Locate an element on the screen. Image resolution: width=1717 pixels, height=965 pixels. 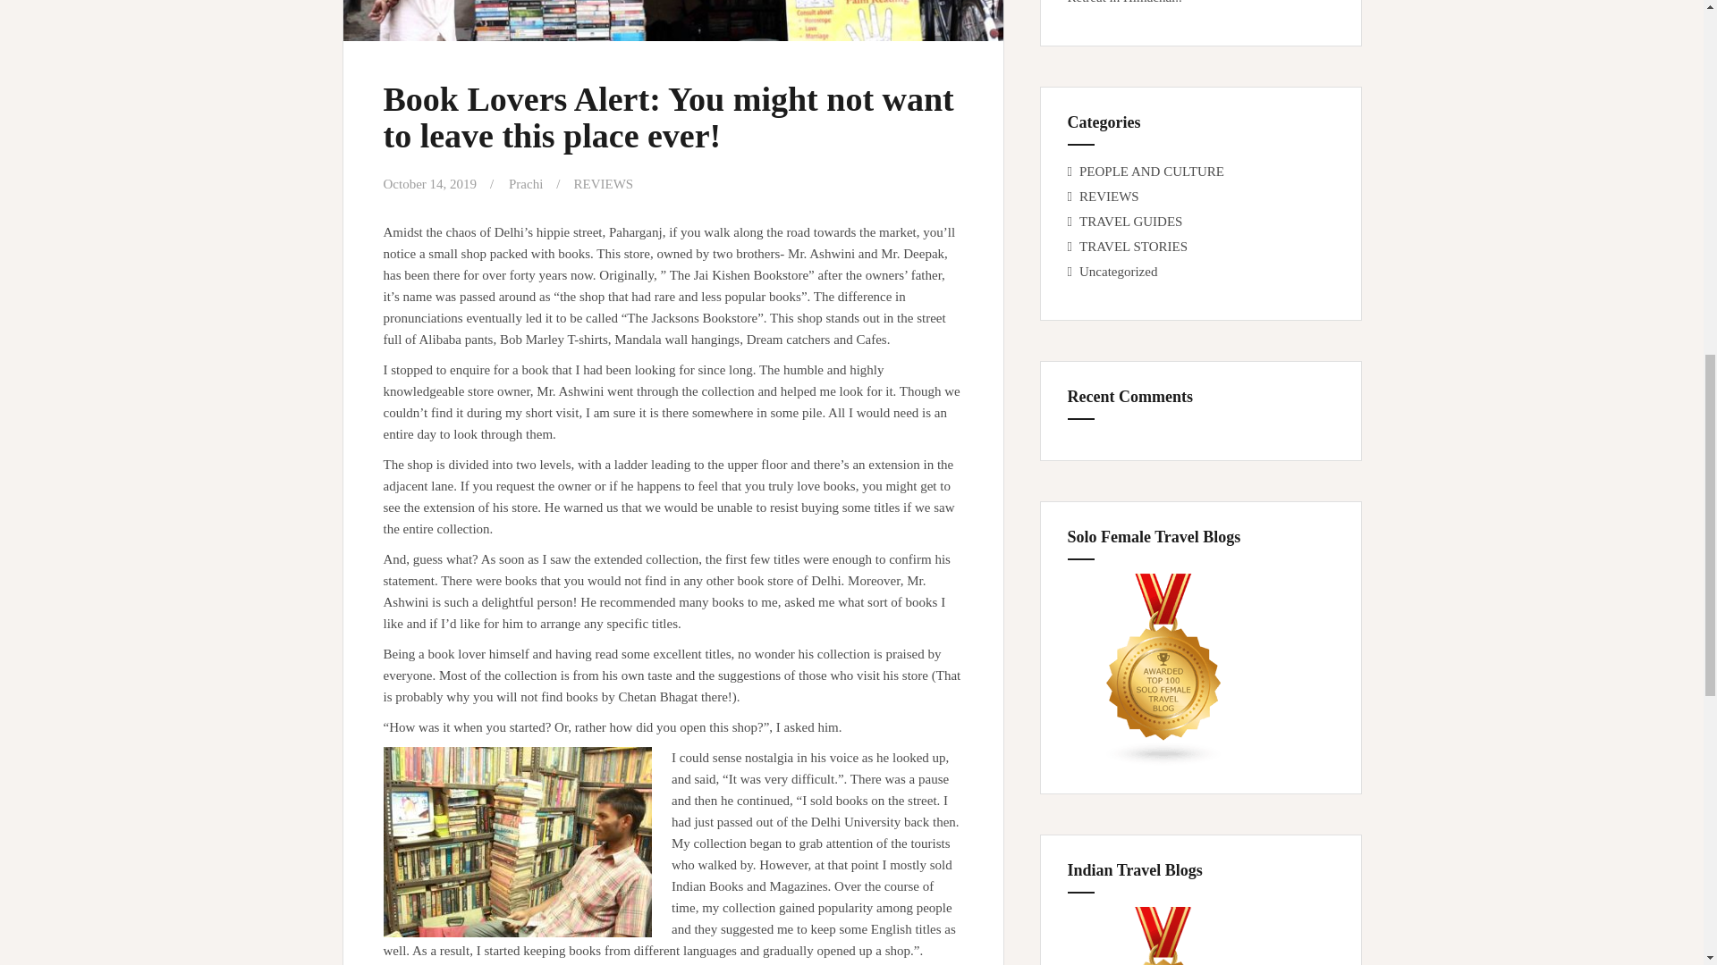
PEOPLE AND CULTURE is located at coordinates (1152, 171).